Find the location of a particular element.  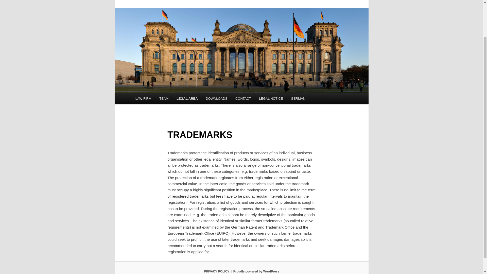

CONTACT is located at coordinates (243, 98).